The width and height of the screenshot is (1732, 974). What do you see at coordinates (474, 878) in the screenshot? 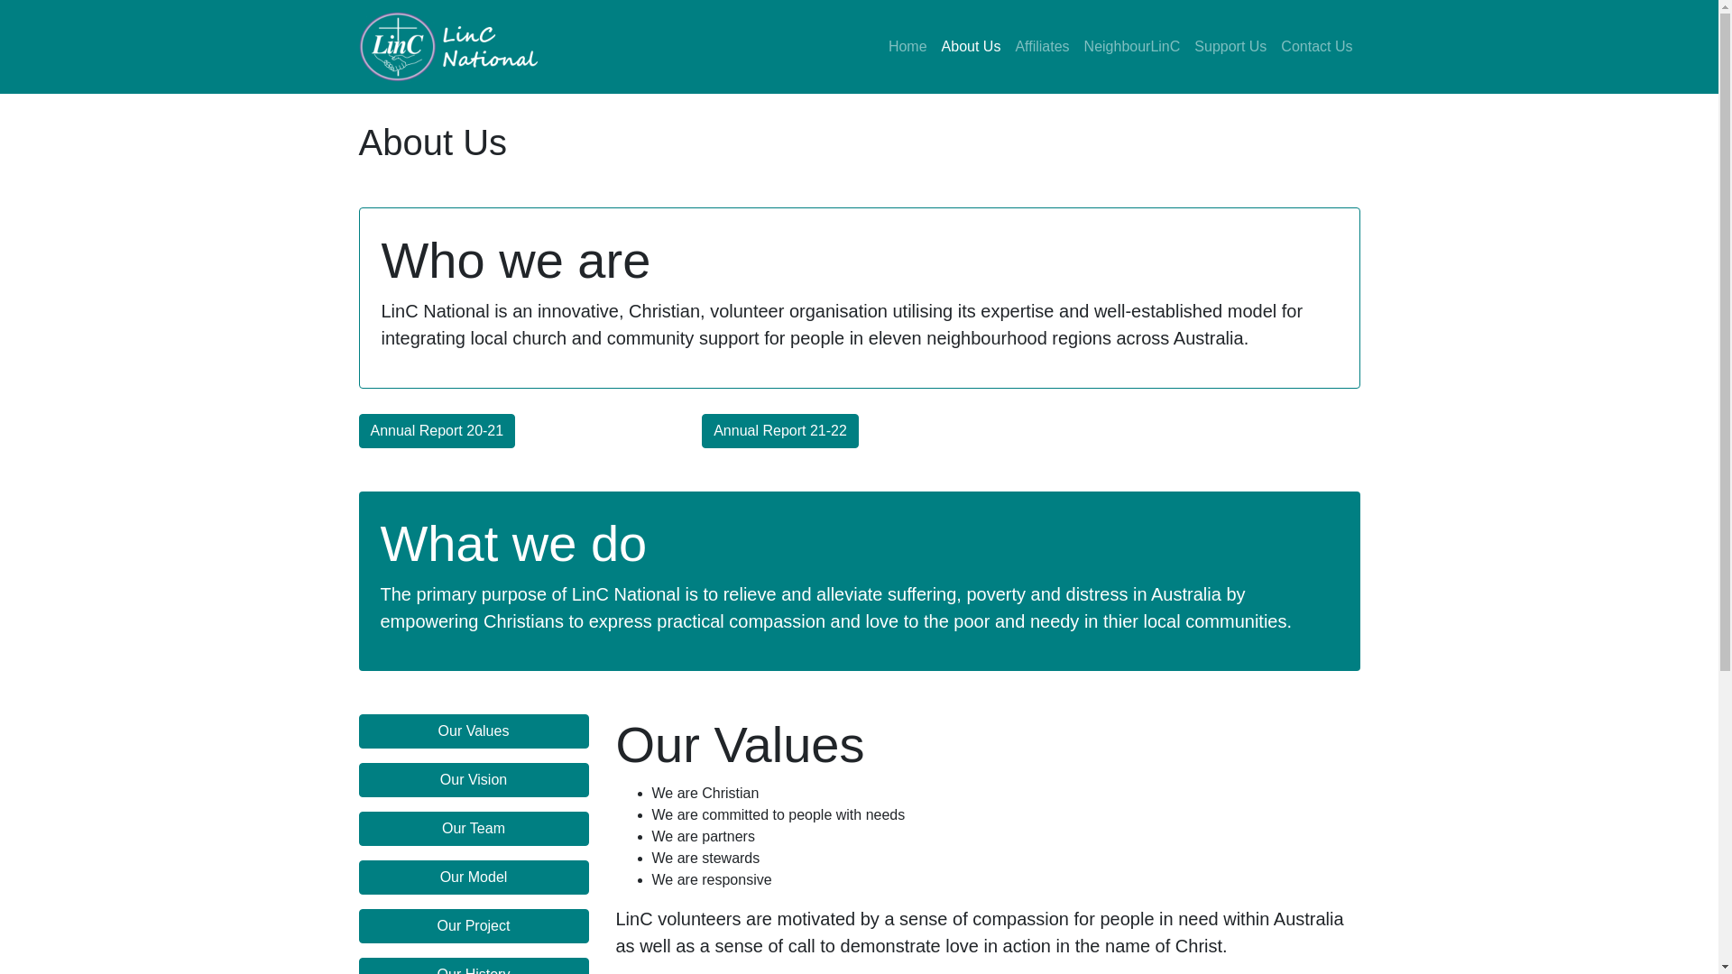
I see `Our Model` at bounding box center [474, 878].